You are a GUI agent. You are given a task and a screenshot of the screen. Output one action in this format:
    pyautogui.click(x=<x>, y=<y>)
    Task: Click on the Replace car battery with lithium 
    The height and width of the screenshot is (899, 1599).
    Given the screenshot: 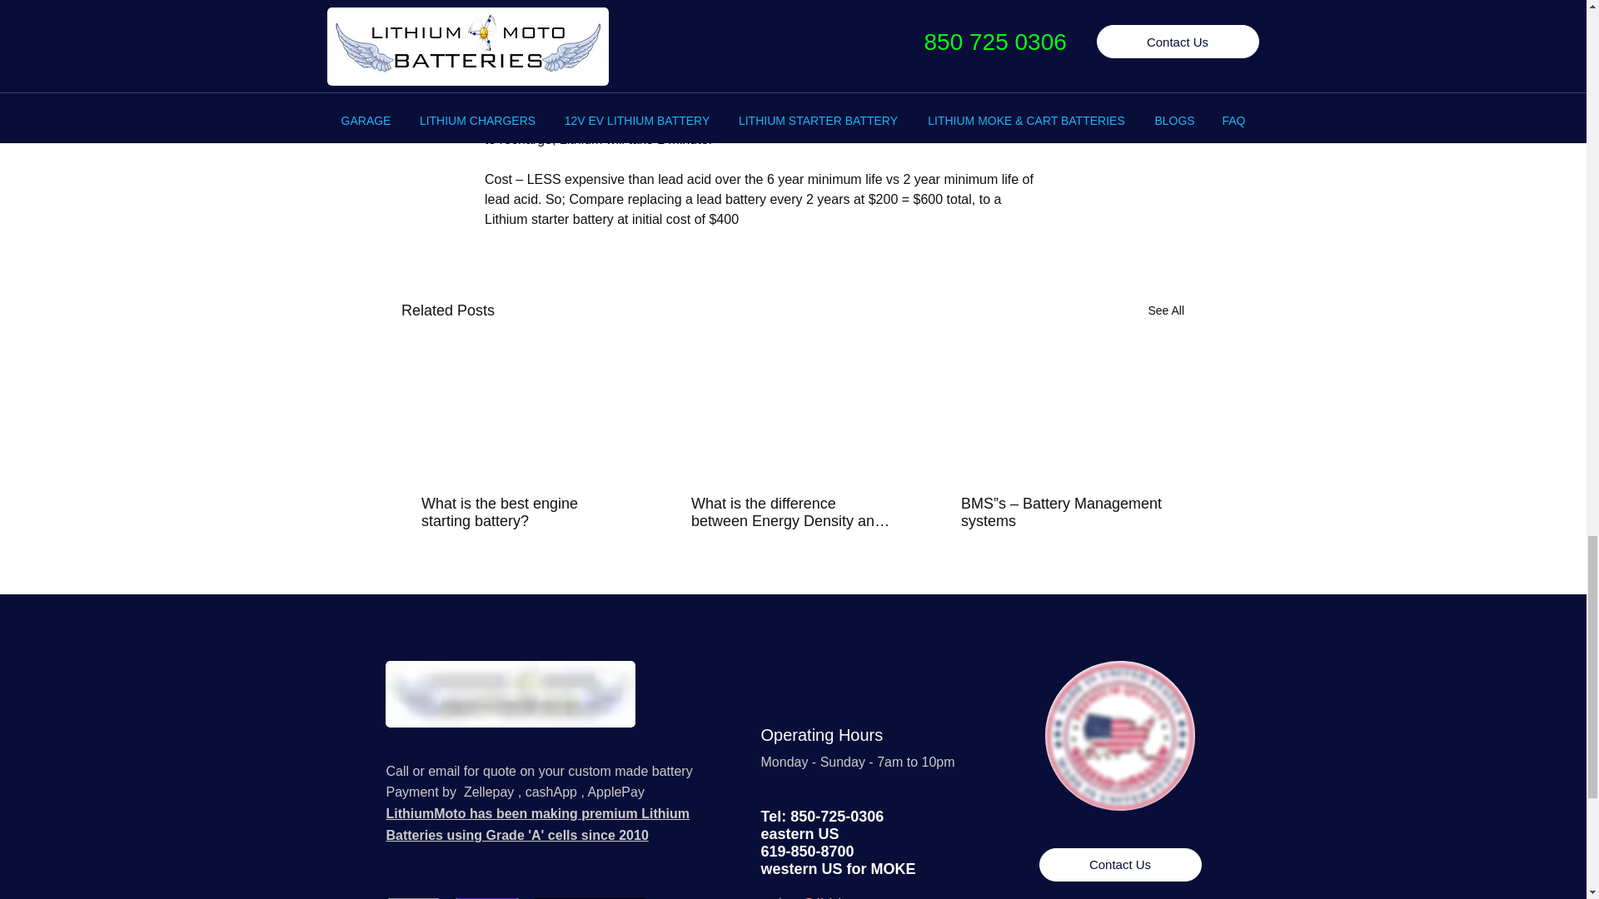 What is the action you would take?
    pyautogui.click(x=1119, y=736)
    